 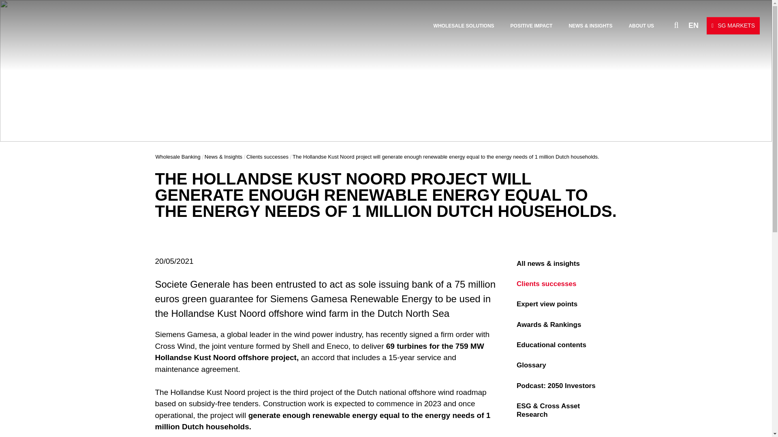 I want to click on WHOLESALE SOLUTIONS, so click(x=464, y=26).